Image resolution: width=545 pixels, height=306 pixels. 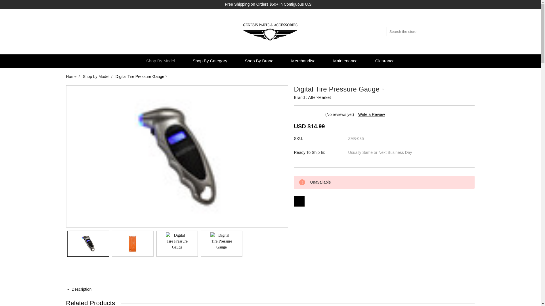 I want to click on Genesis Parts and Accessories, so click(x=270, y=31).